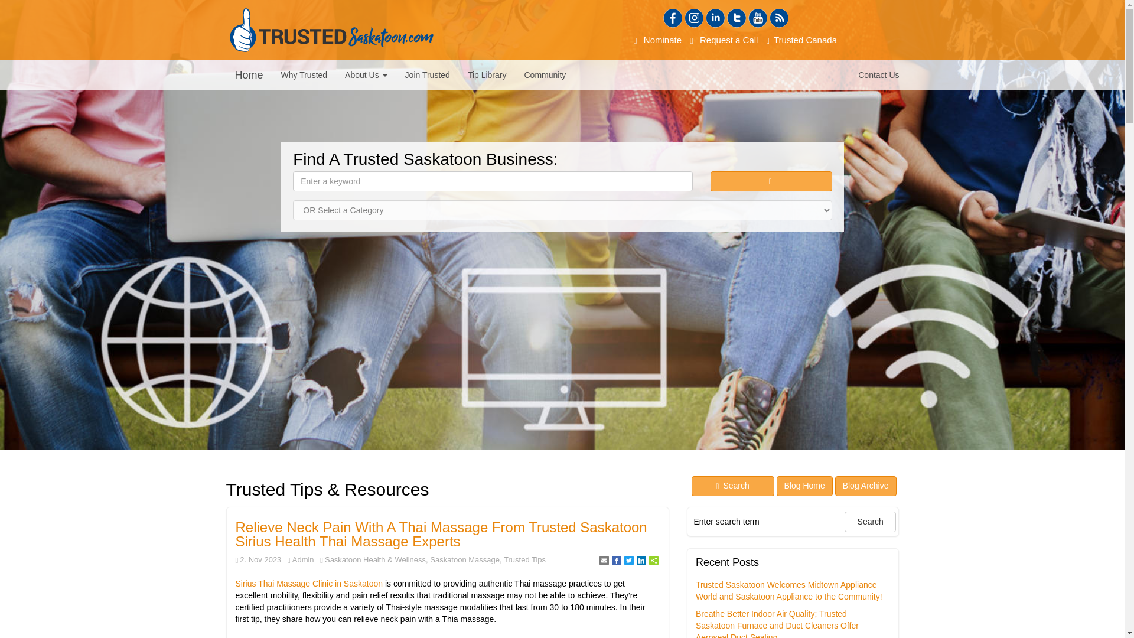 The height and width of the screenshot is (638, 1134). Describe the element at coordinates (715, 18) in the screenshot. I see `Linked In` at that location.